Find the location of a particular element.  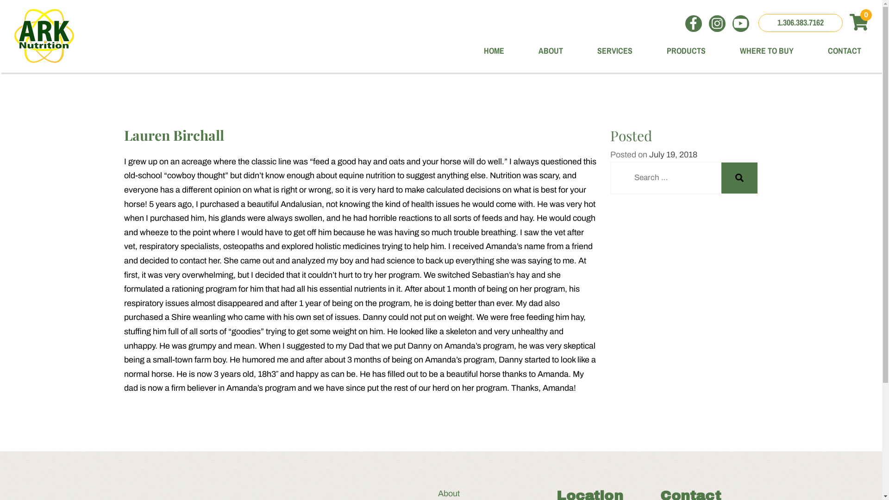

PRODUCTS is located at coordinates (674, 51).